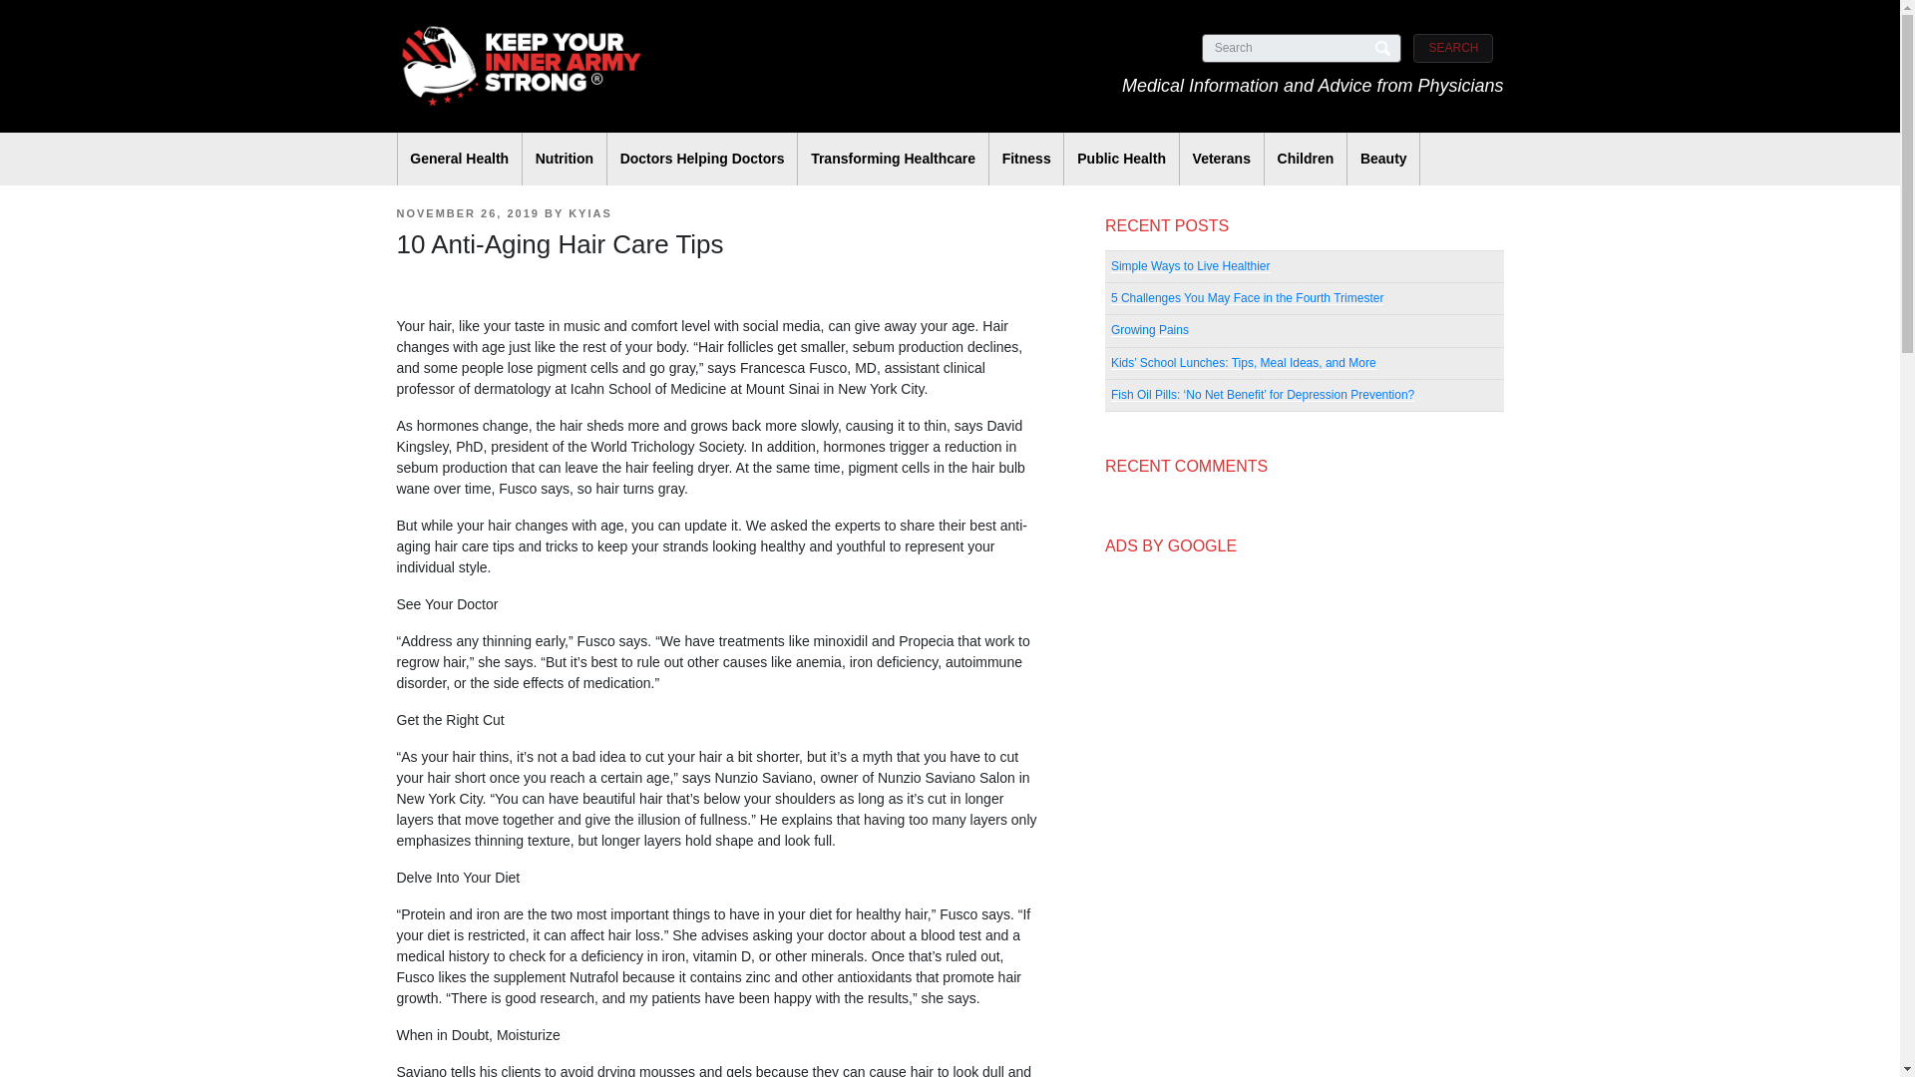  I want to click on Children, so click(1305, 158).